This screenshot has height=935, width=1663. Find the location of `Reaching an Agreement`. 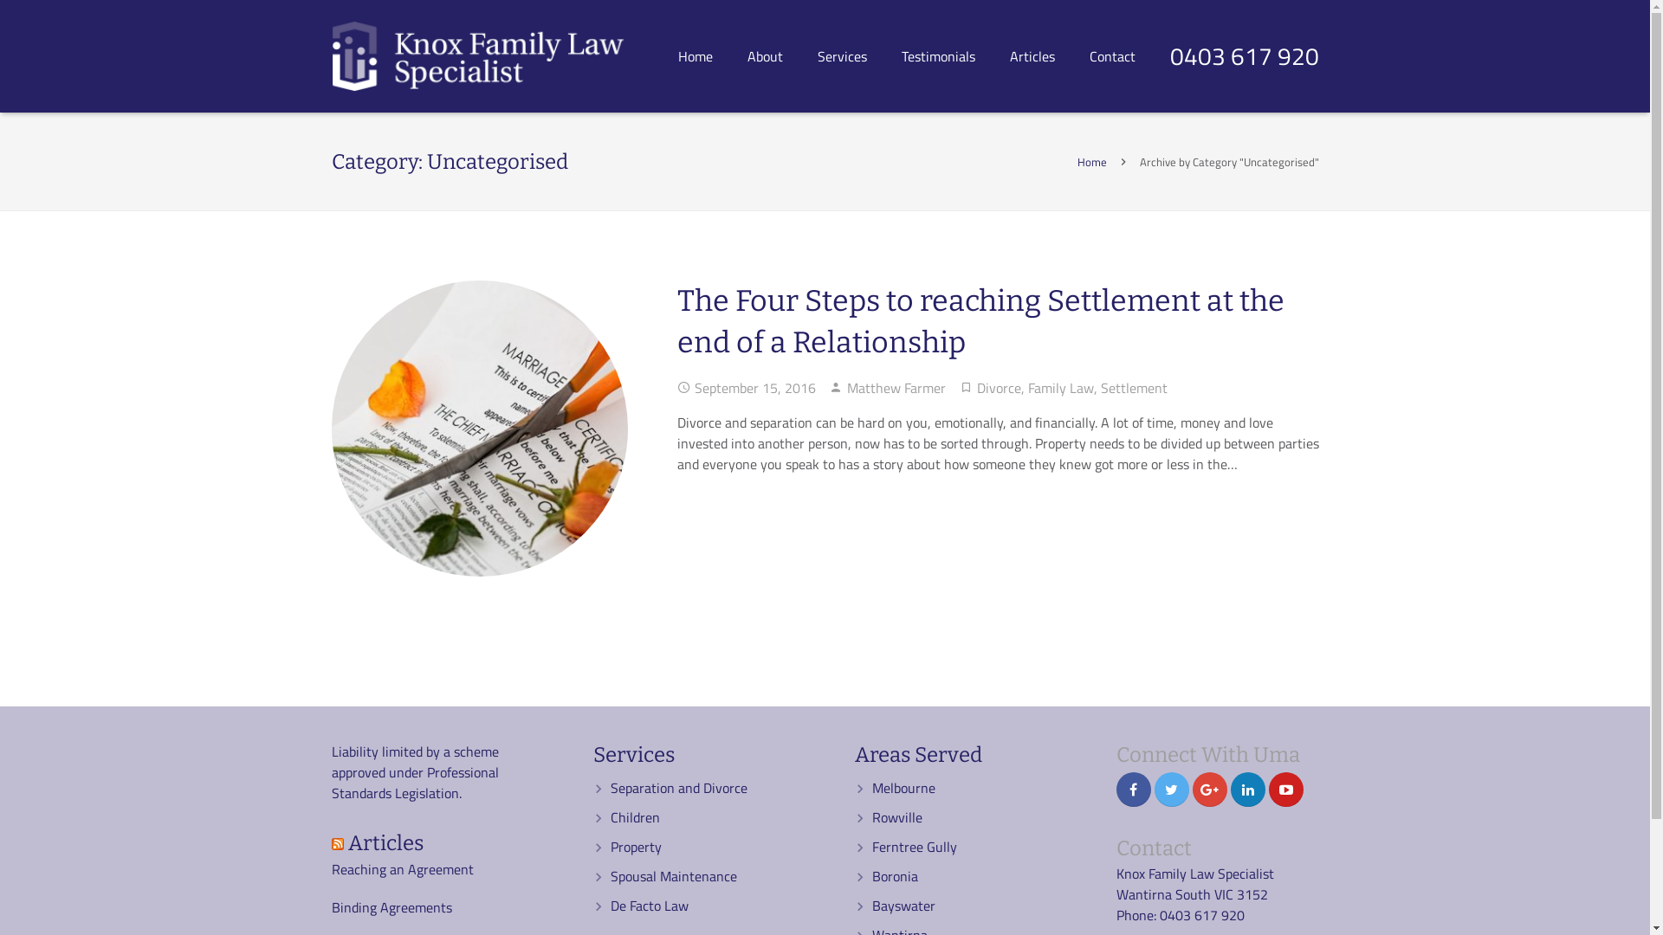

Reaching an Agreement is located at coordinates (402, 869).